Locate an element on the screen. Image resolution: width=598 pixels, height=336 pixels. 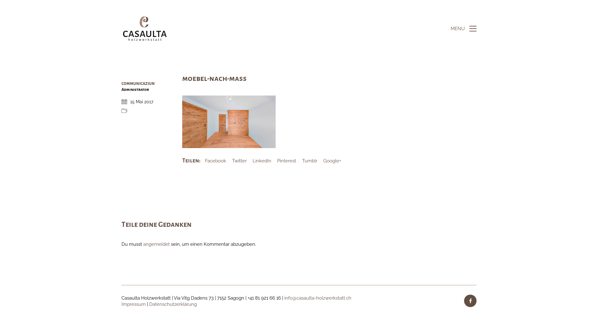
angemeldet is located at coordinates (156, 245).